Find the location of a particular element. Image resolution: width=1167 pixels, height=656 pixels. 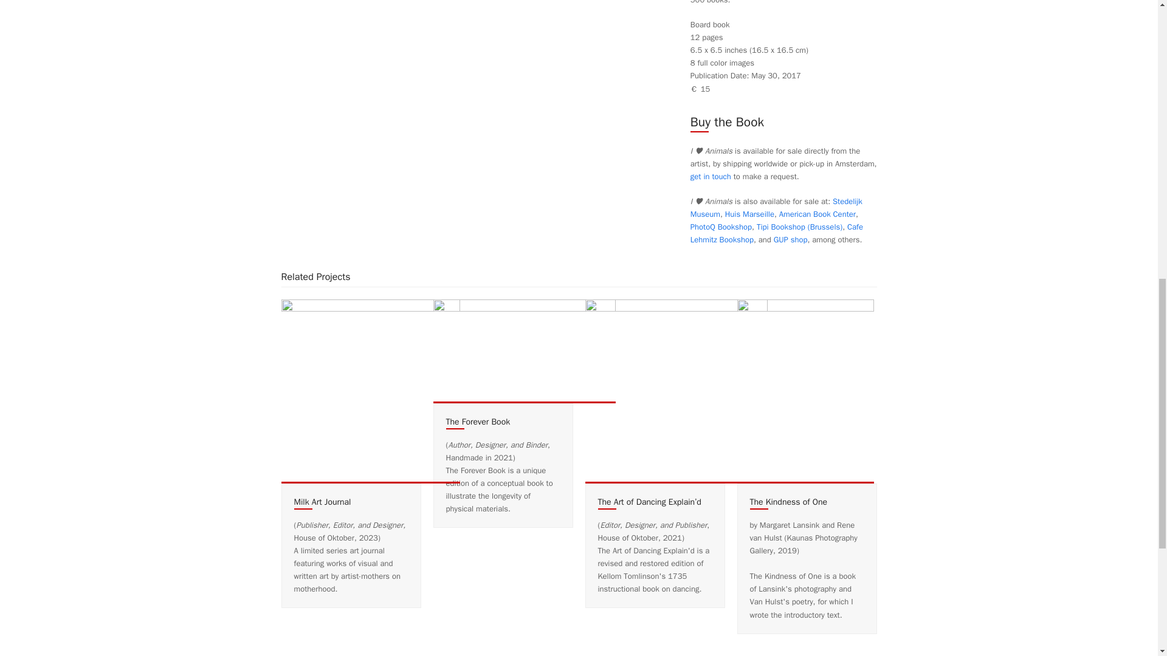

Cafe Lehmitz Bookshop is located at coordinates (777, 233).